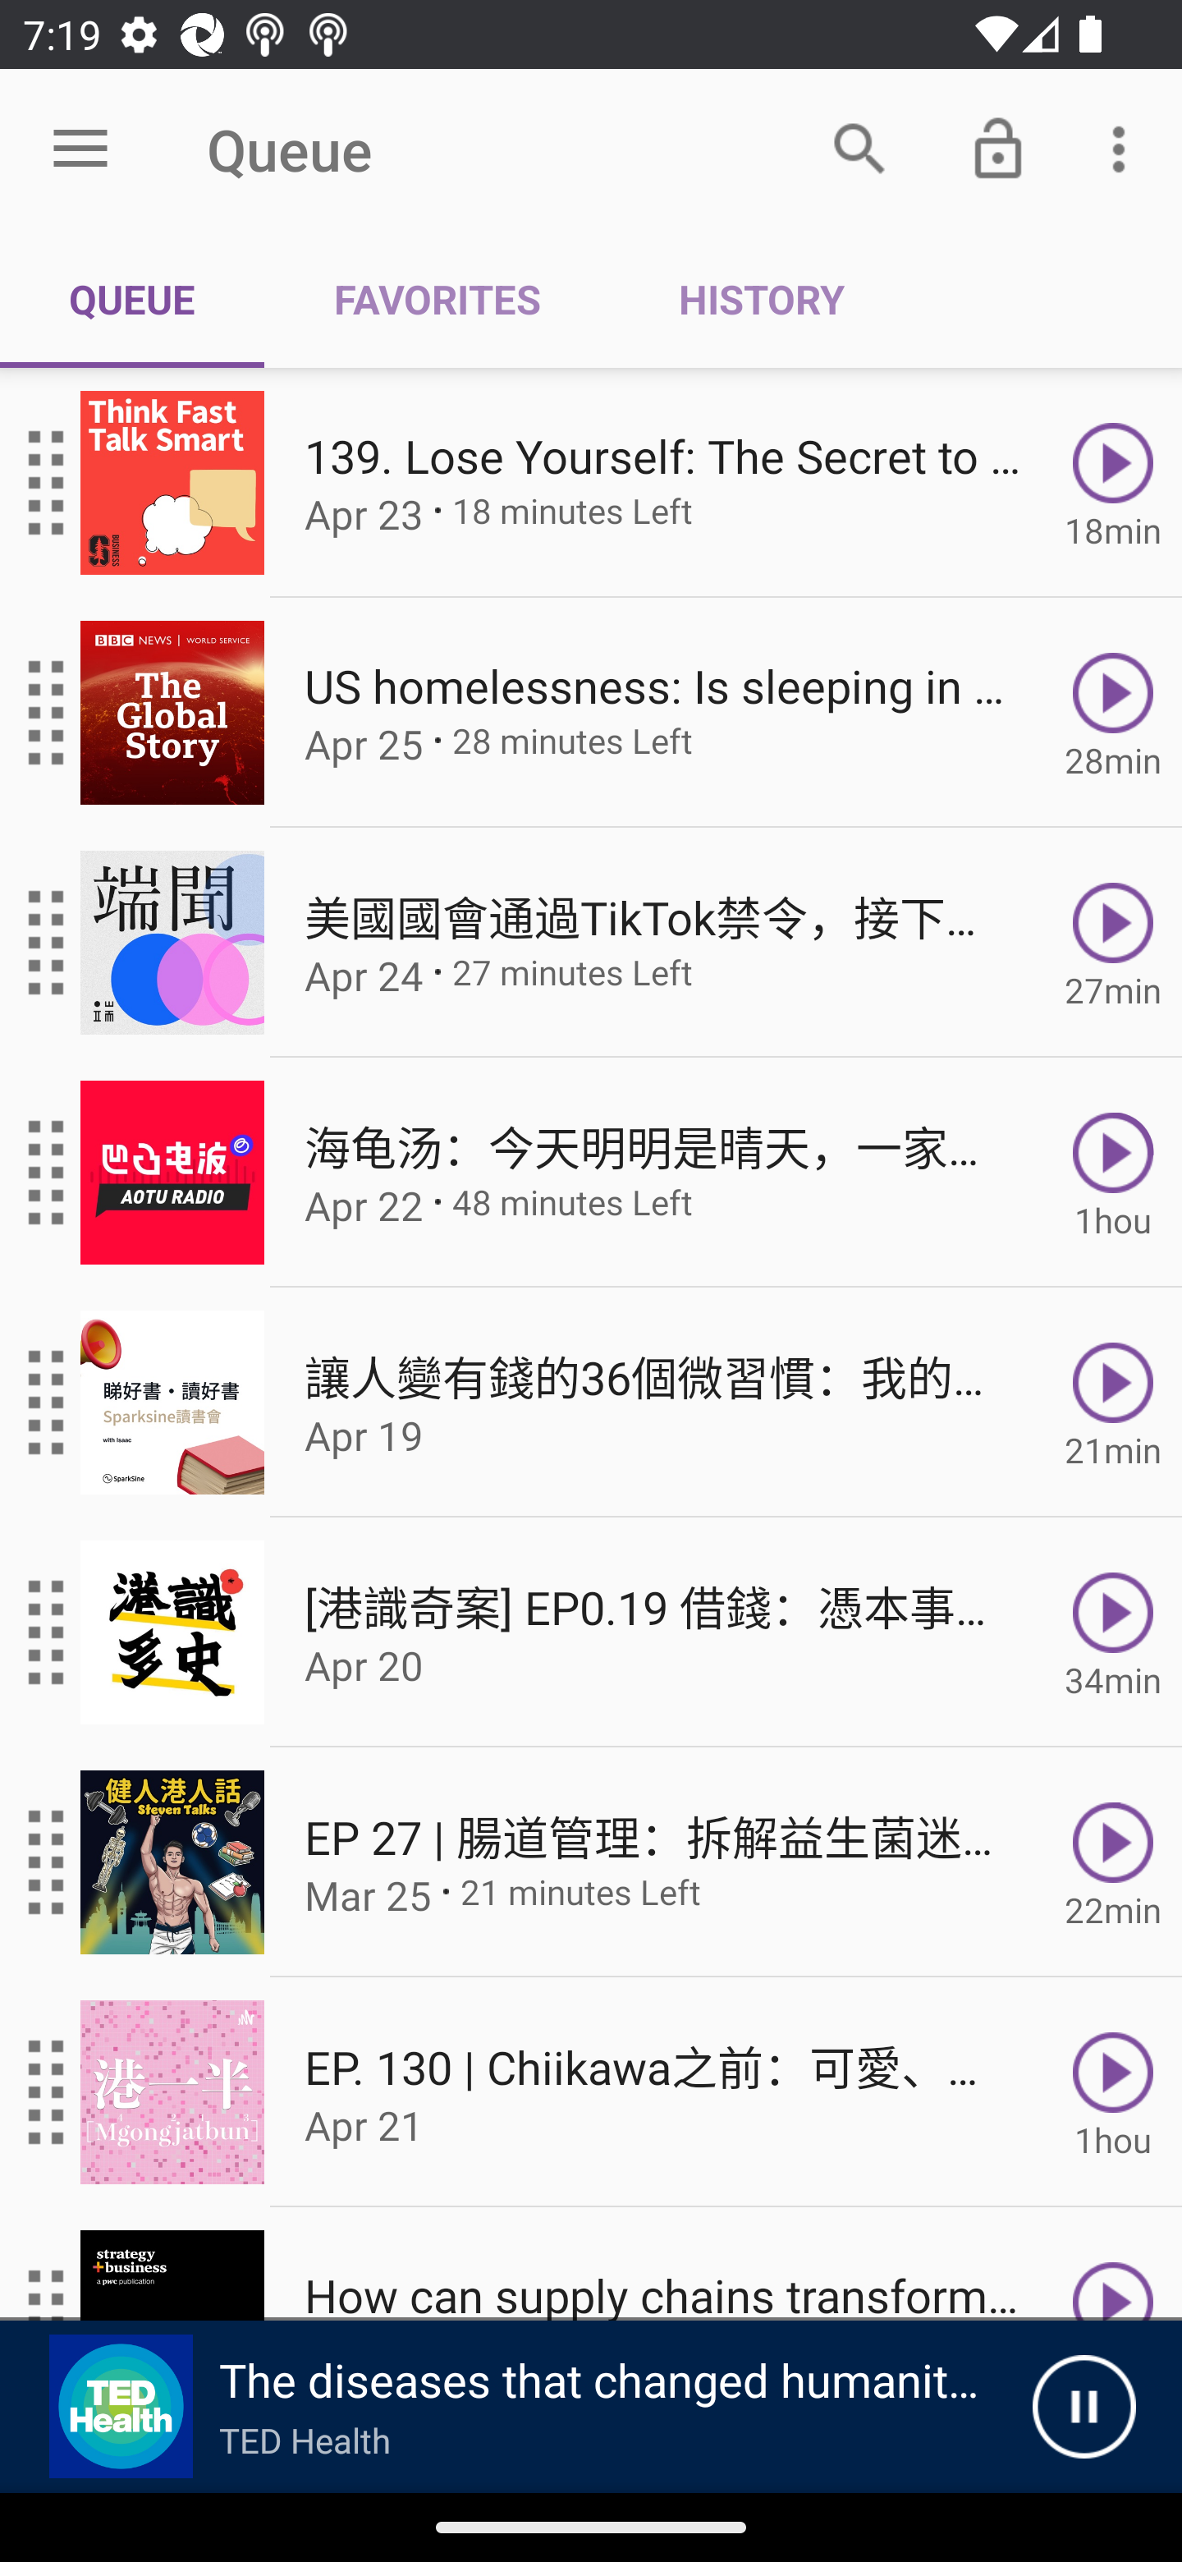 The width and height of the screenshot is (1182, 2562). I want to click on More options, so click(1125, 148).